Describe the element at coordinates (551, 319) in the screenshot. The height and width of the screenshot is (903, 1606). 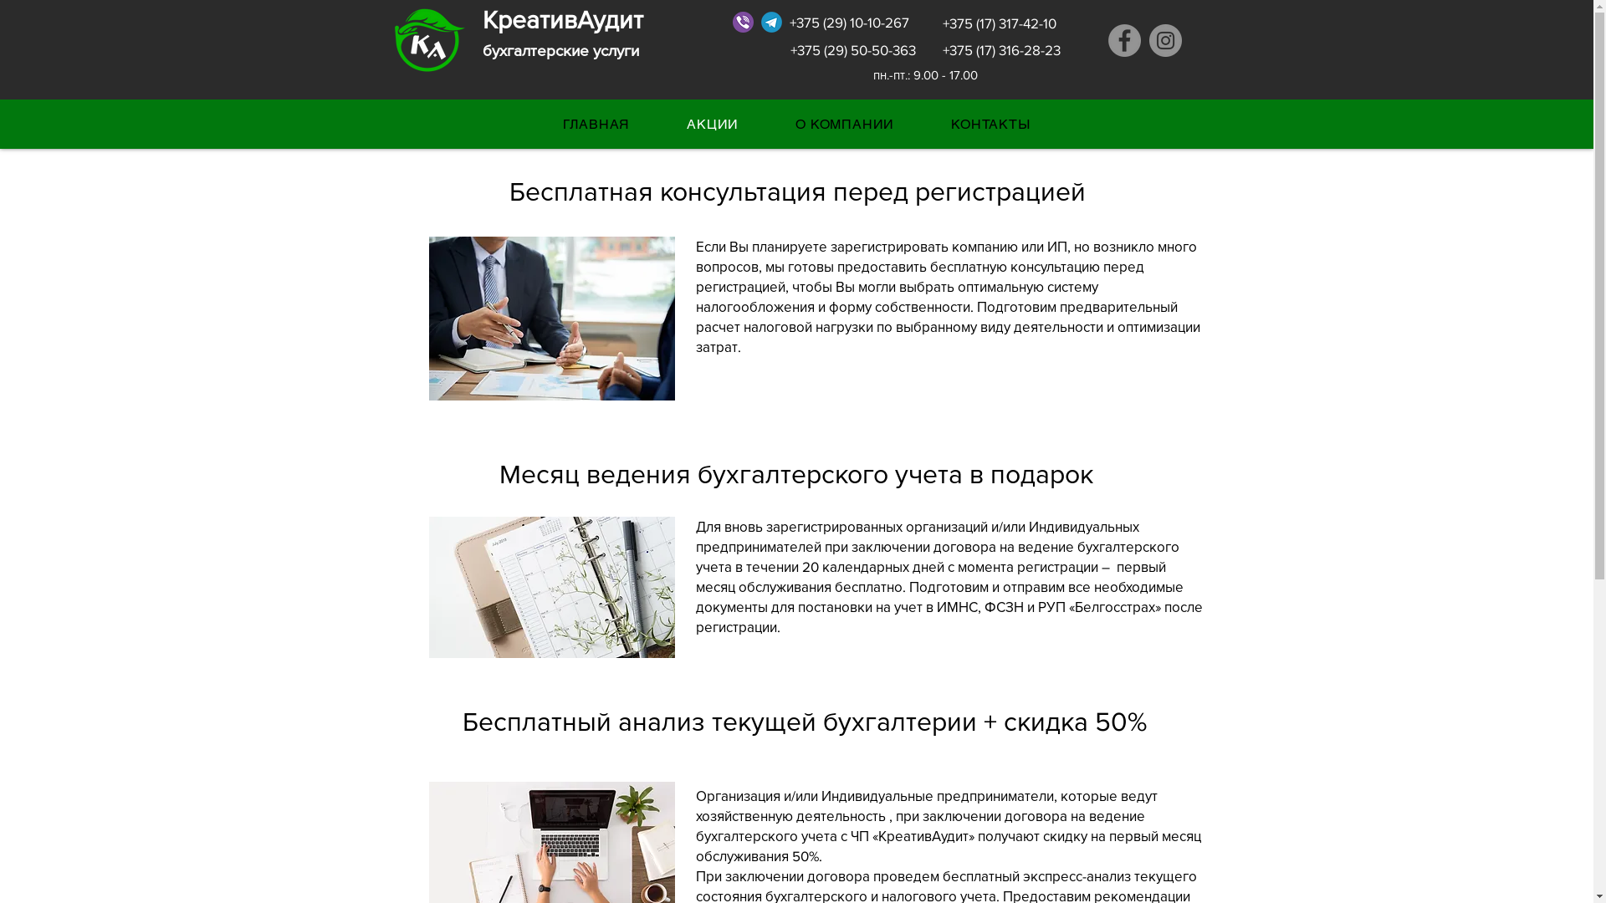
I see `Business Consultation` at that location.